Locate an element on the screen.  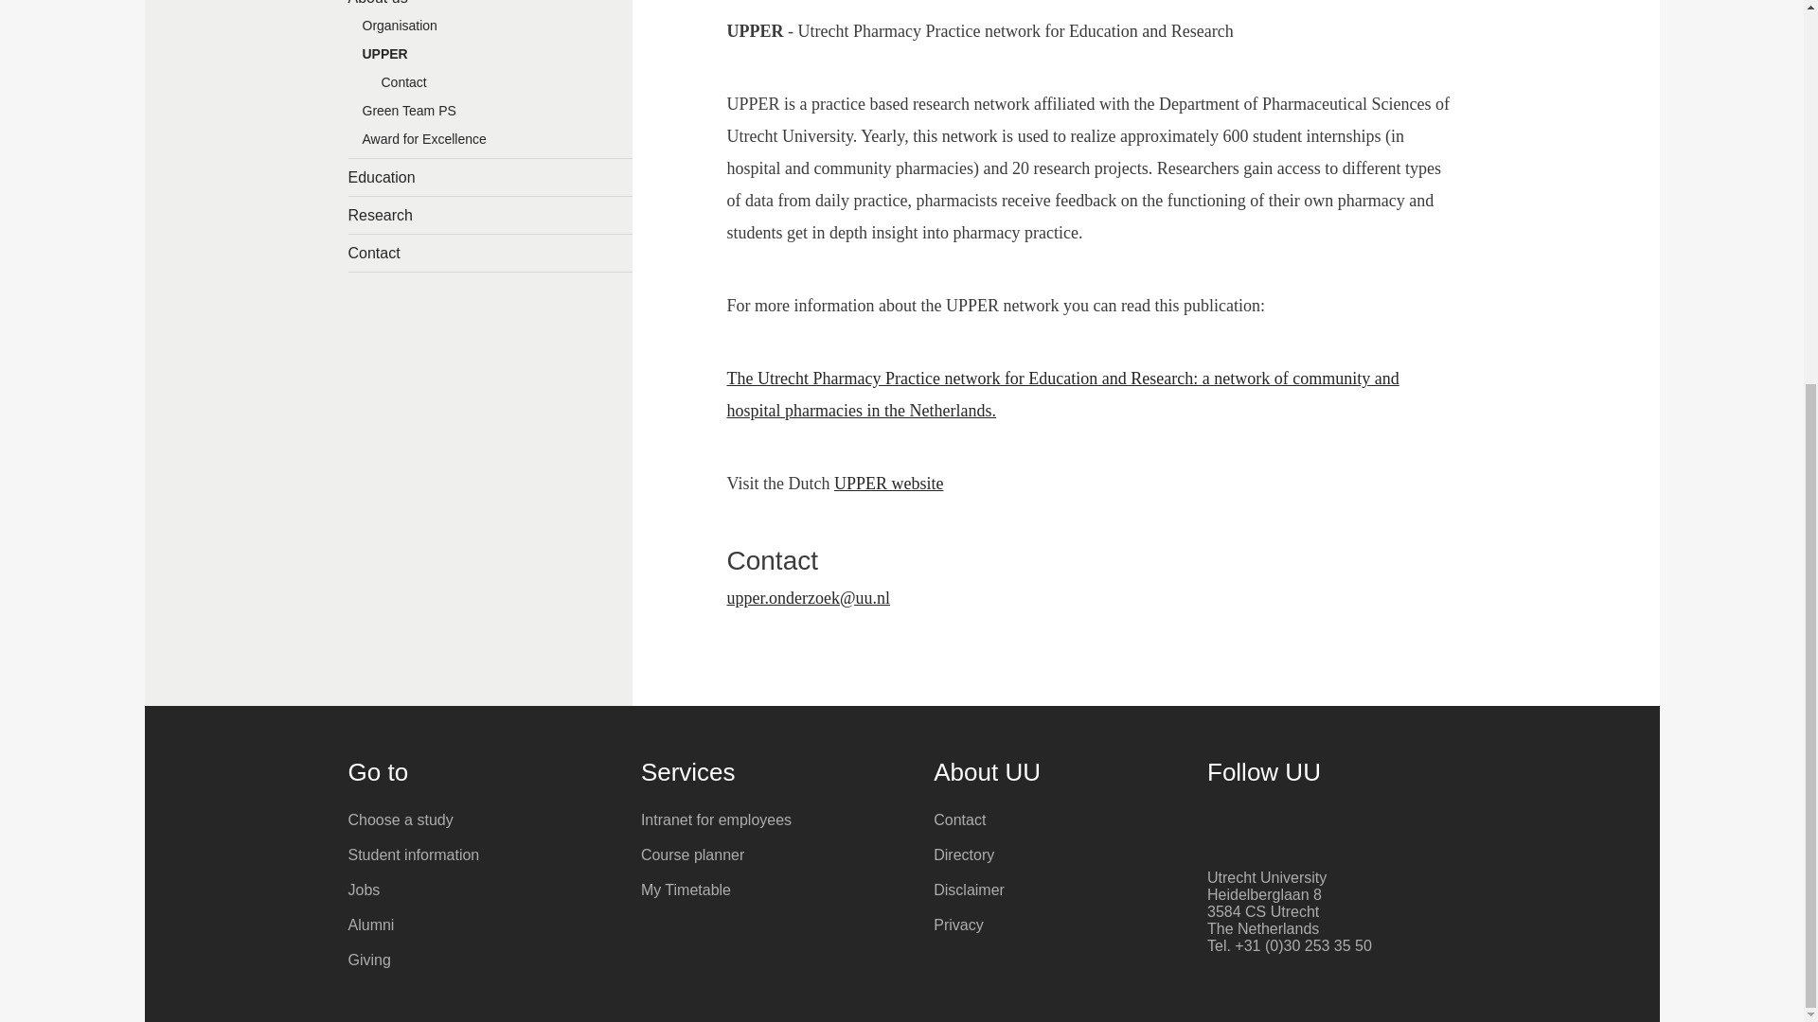
Contact is located at coordinates (490, 254).